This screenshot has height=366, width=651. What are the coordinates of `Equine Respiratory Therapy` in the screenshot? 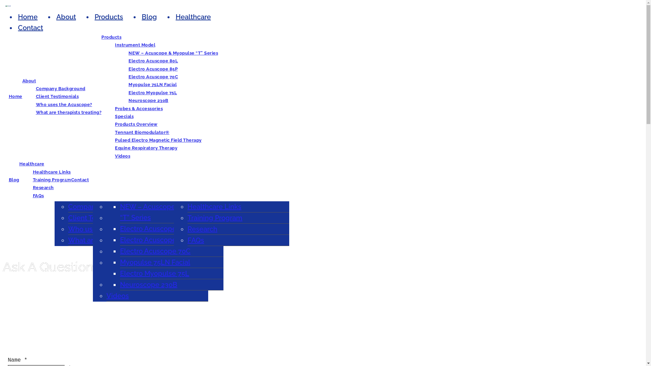 It's located at (146, 148).